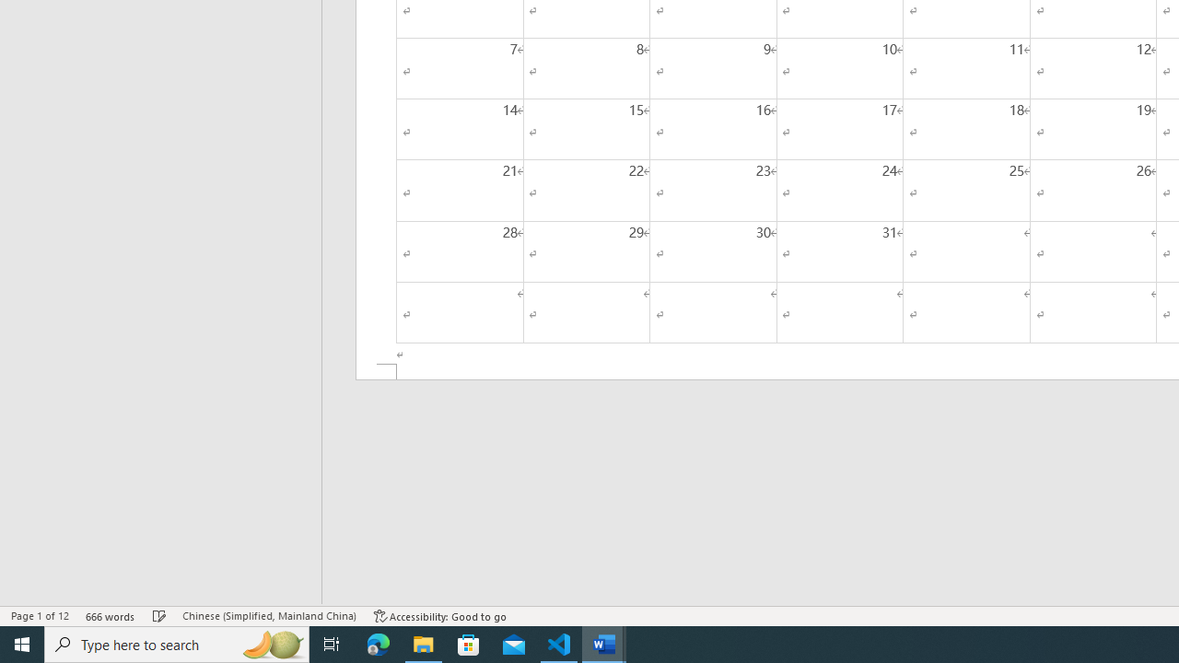 The width and height of the screenshot is (1179, 663). What do you see at coordinates (269, 615) in the screenshot?
I see `Language Chinese (Simplified, Mainland China)` at bounding box center [269, 615].